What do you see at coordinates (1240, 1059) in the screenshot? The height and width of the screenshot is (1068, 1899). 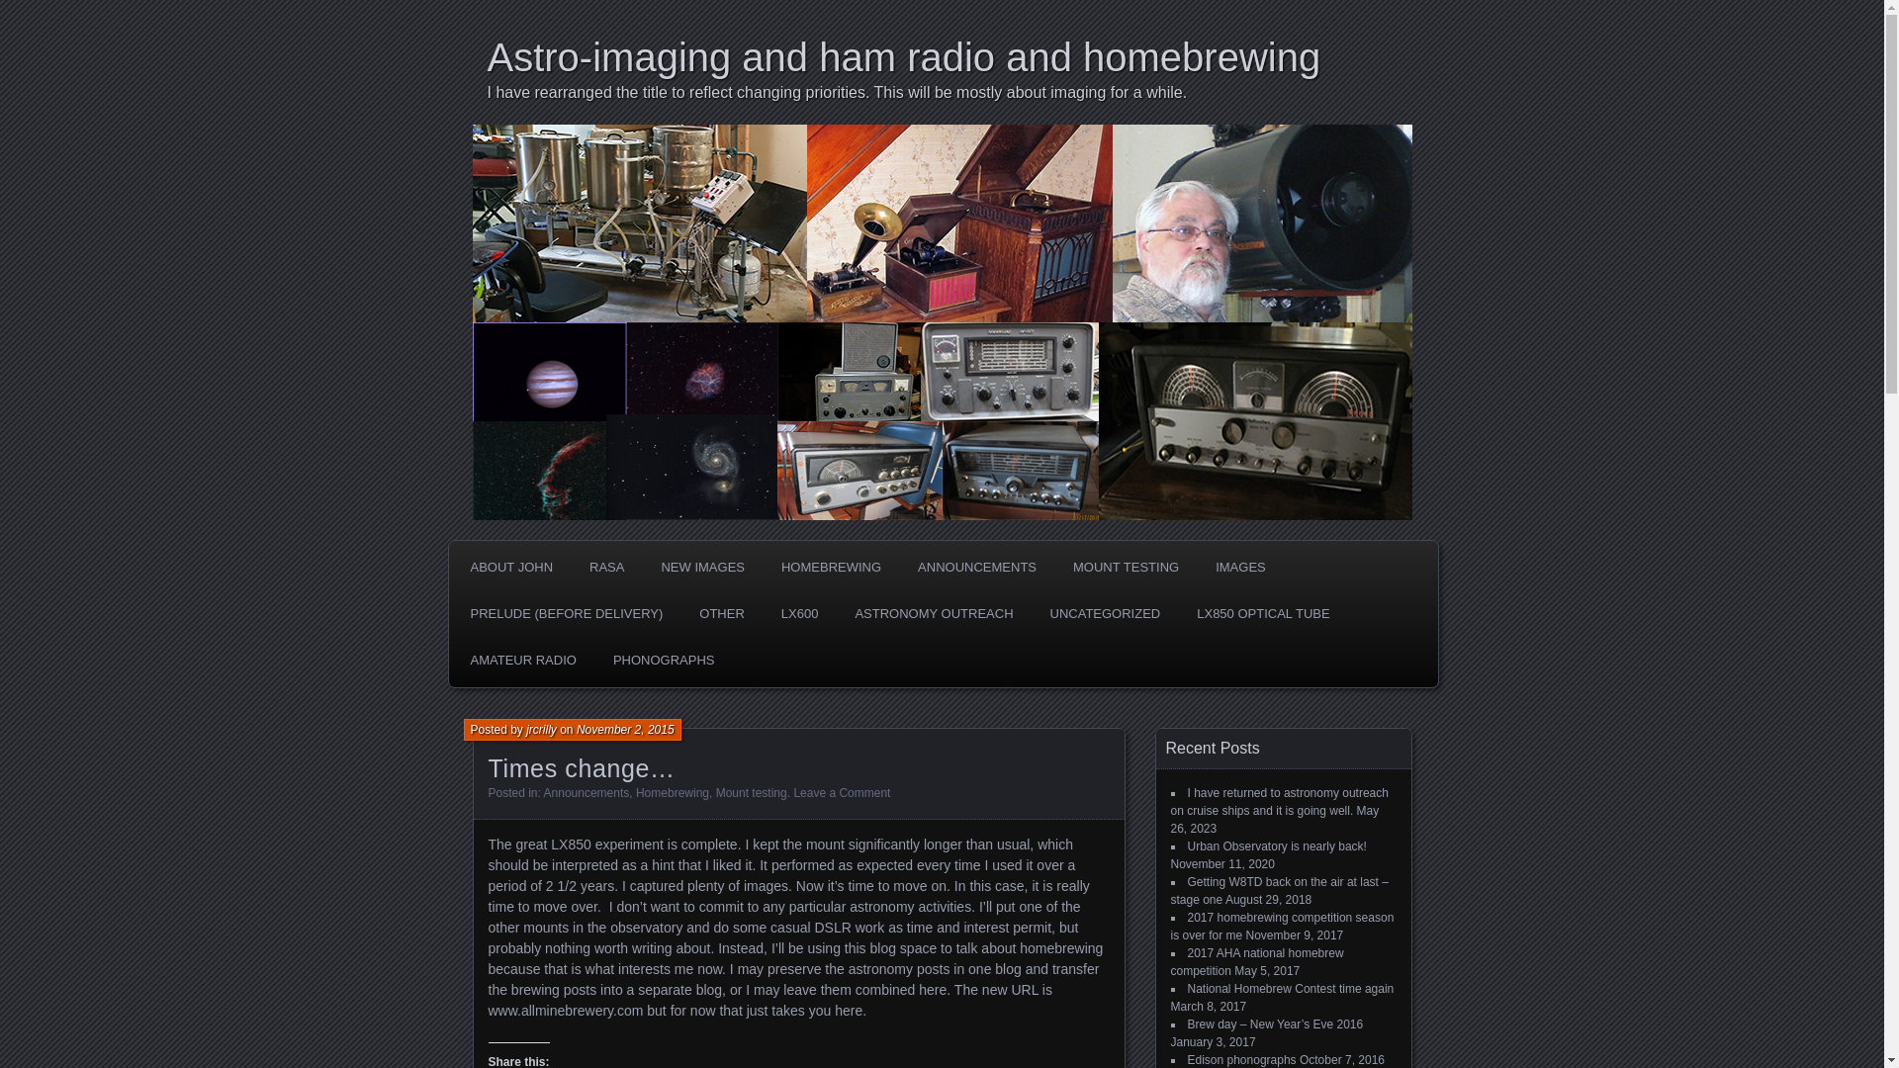 I see `Edison phonographs` at bounding box center [1240, 1059].